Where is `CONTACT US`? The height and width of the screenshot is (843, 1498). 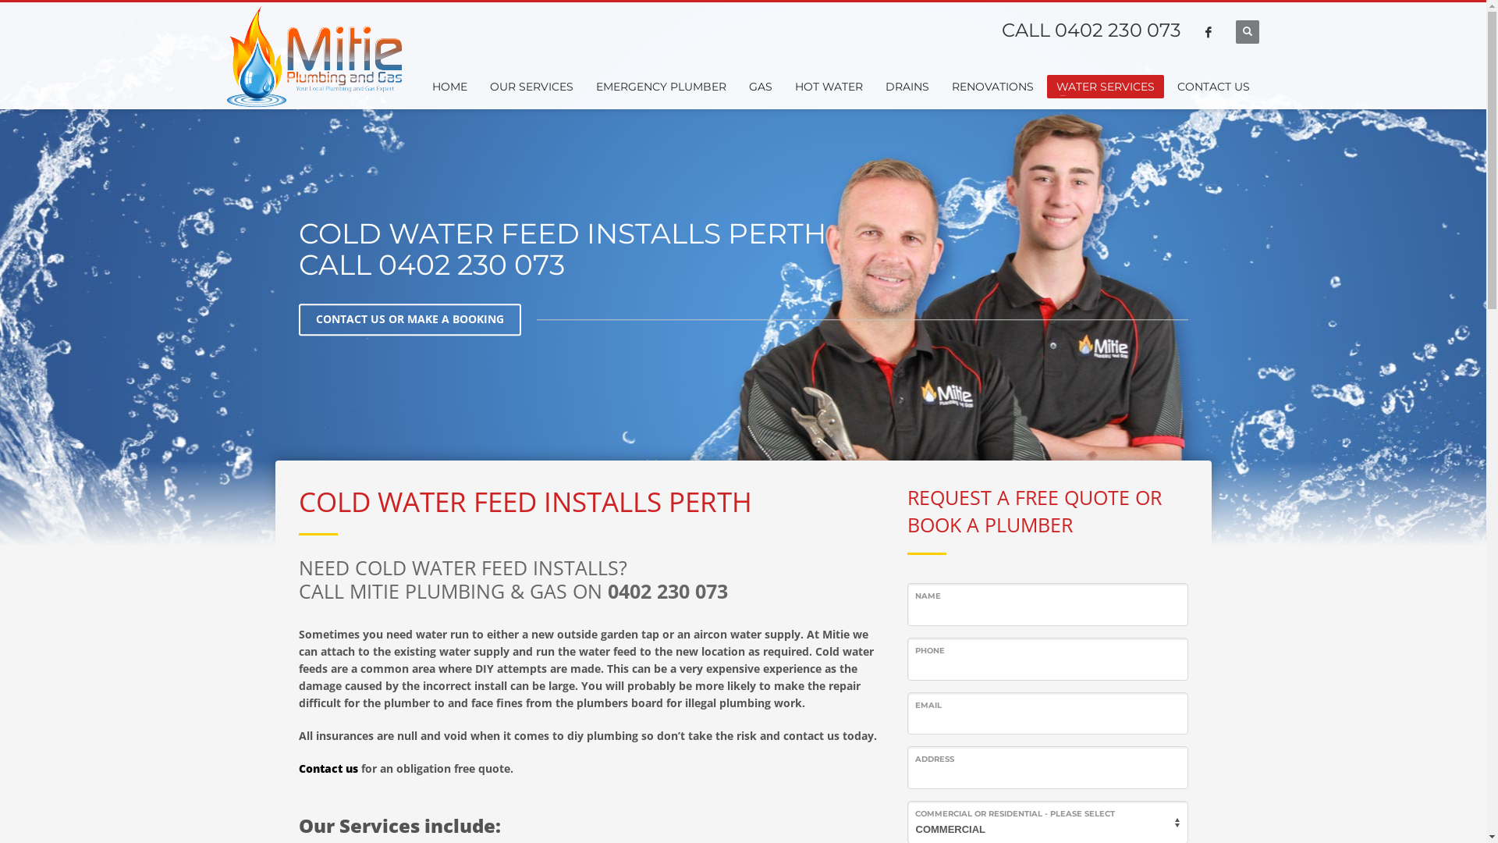 CONTACT US is located at coordinates (1214, 87).